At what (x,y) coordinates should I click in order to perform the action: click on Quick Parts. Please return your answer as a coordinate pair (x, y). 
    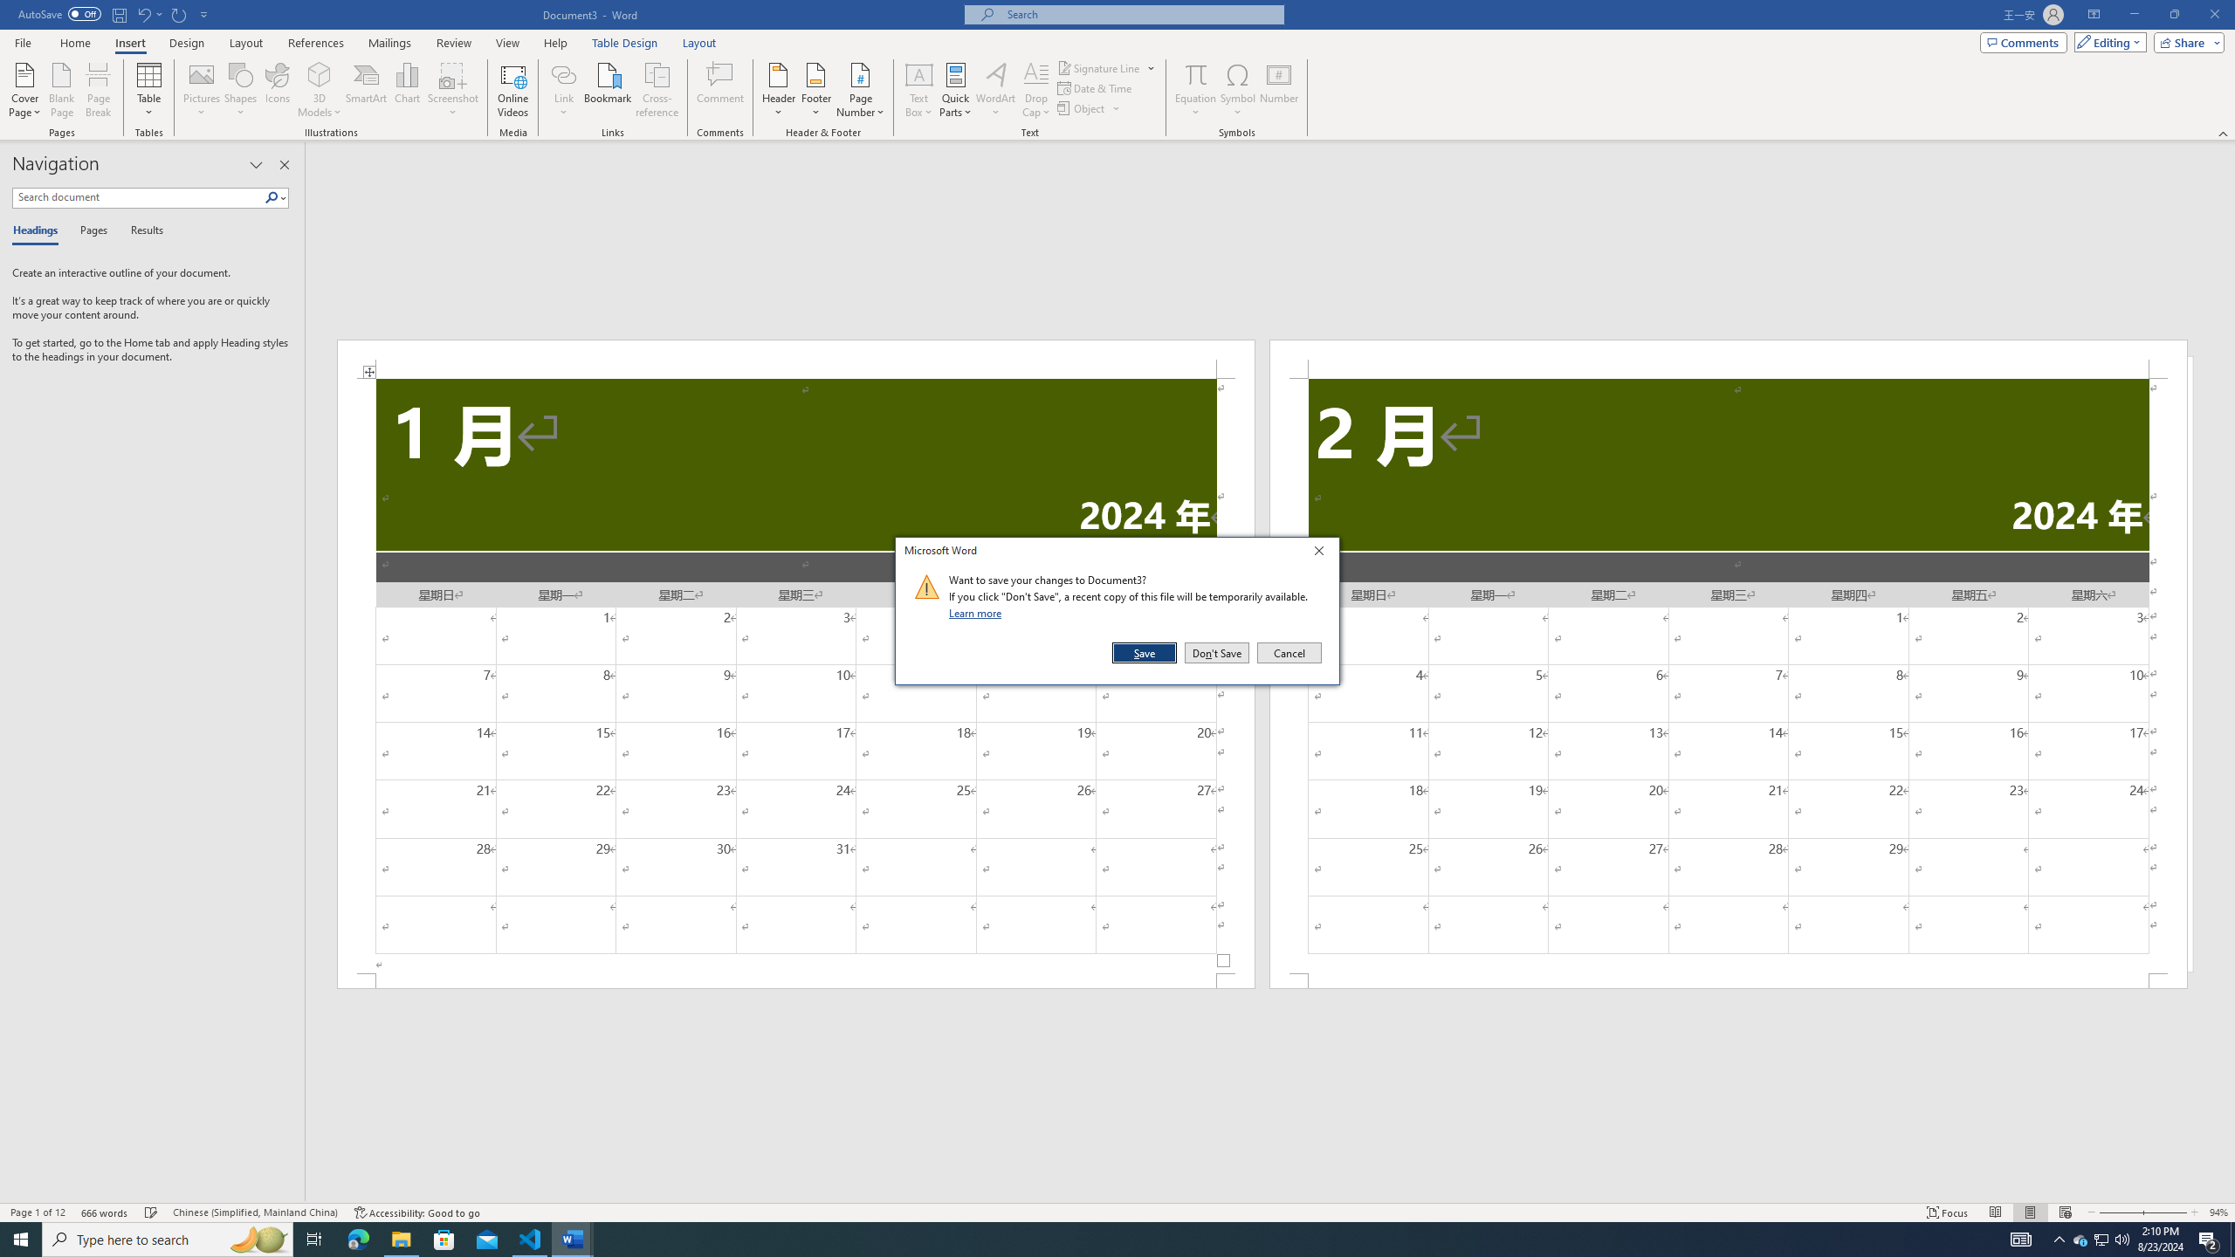
    Looking at the image, I should click on (957, 90).